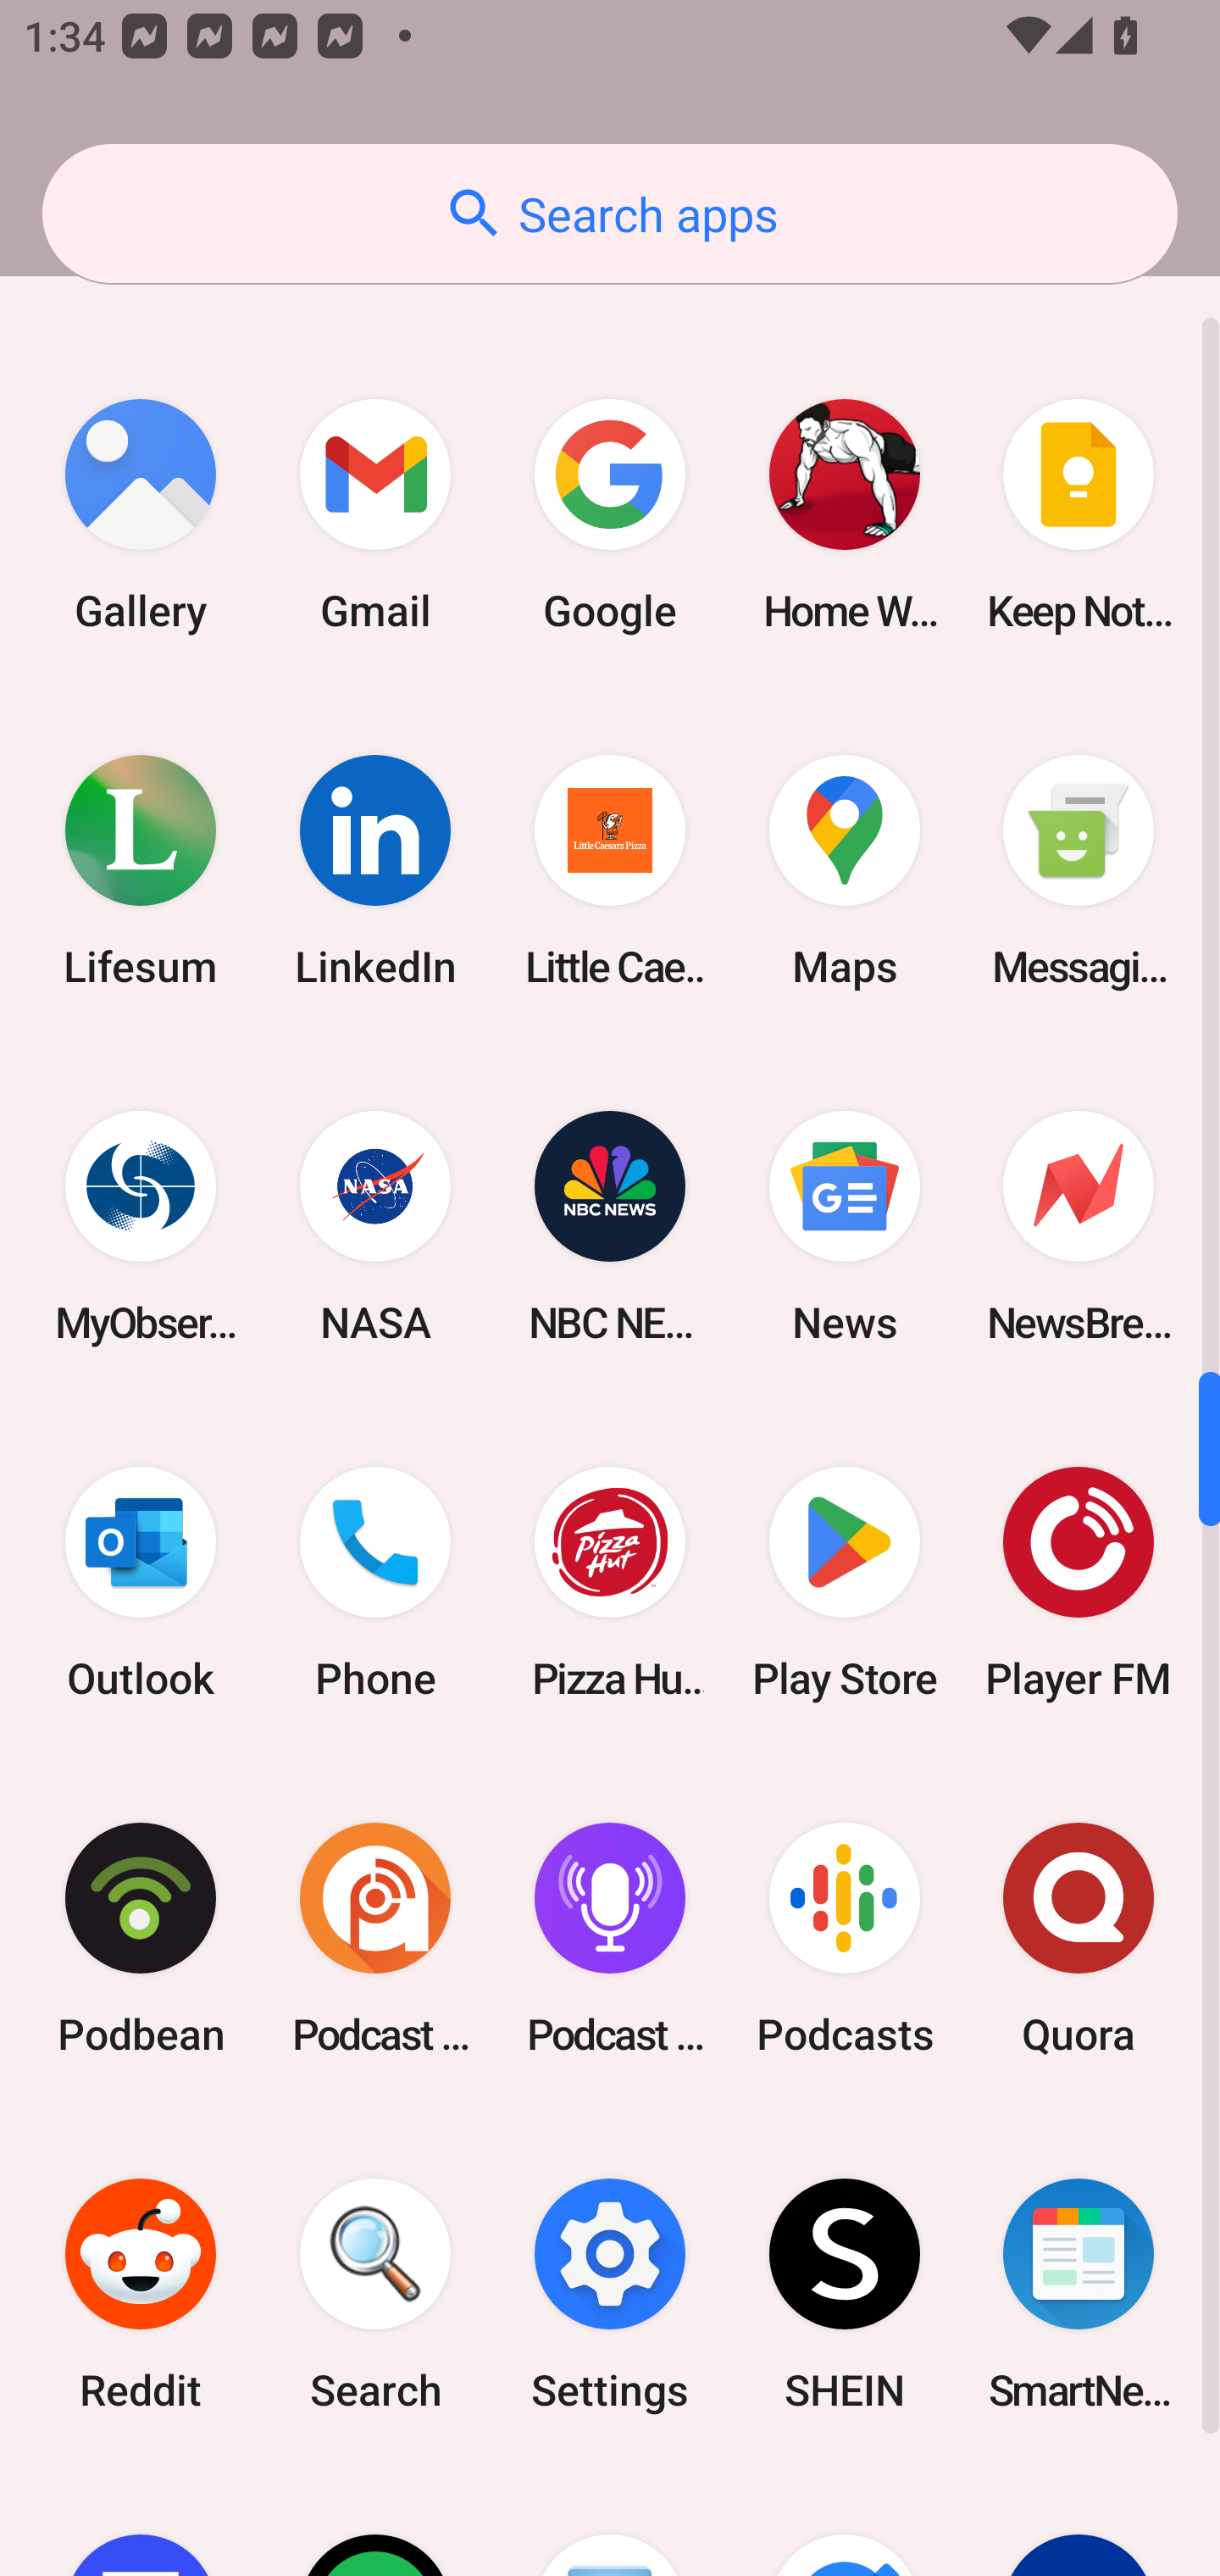 The height and width of the screenshot is (2576, 1220). Describe the element at coordinates (375, 1583) in the screenshot. I see `Phone` at that location.